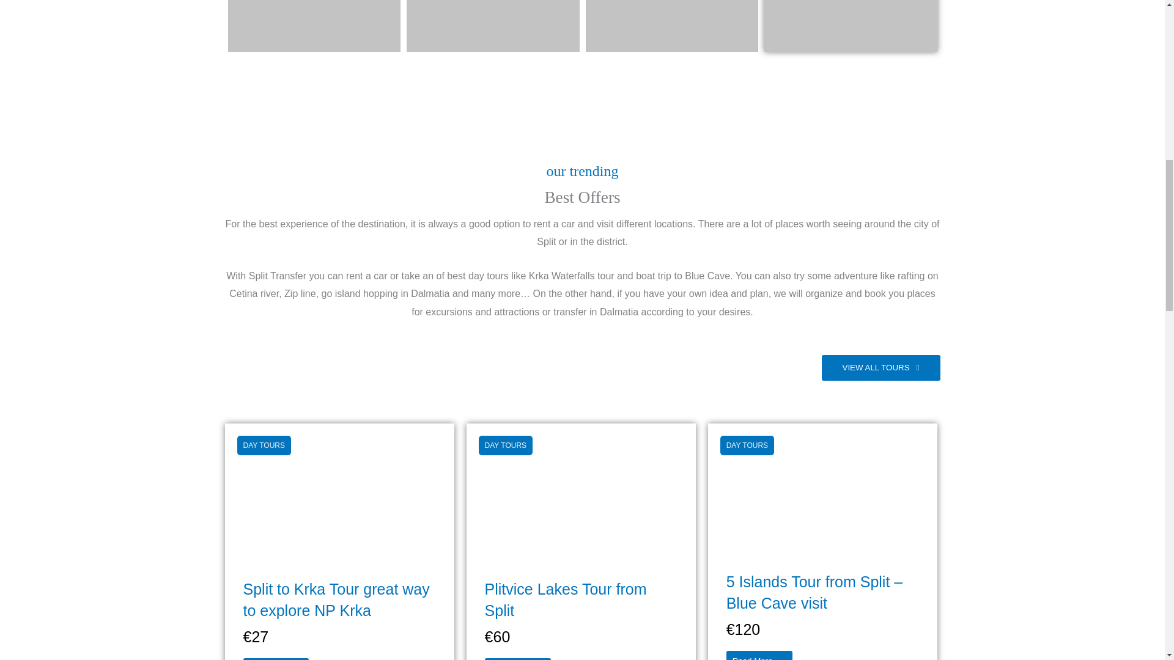 This screenshot has width=1174, height=660. I want to click on Split to Krka Tour great way to explore NP Krka, so click(340, 491).